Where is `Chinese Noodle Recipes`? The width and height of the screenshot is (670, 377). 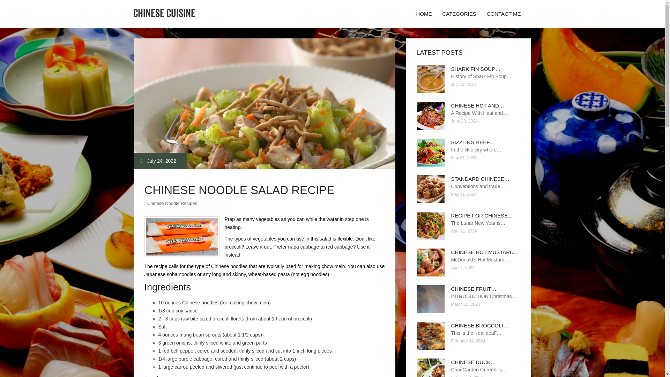
Chinese Noodle Recipes is located at coordinates (172, 203).